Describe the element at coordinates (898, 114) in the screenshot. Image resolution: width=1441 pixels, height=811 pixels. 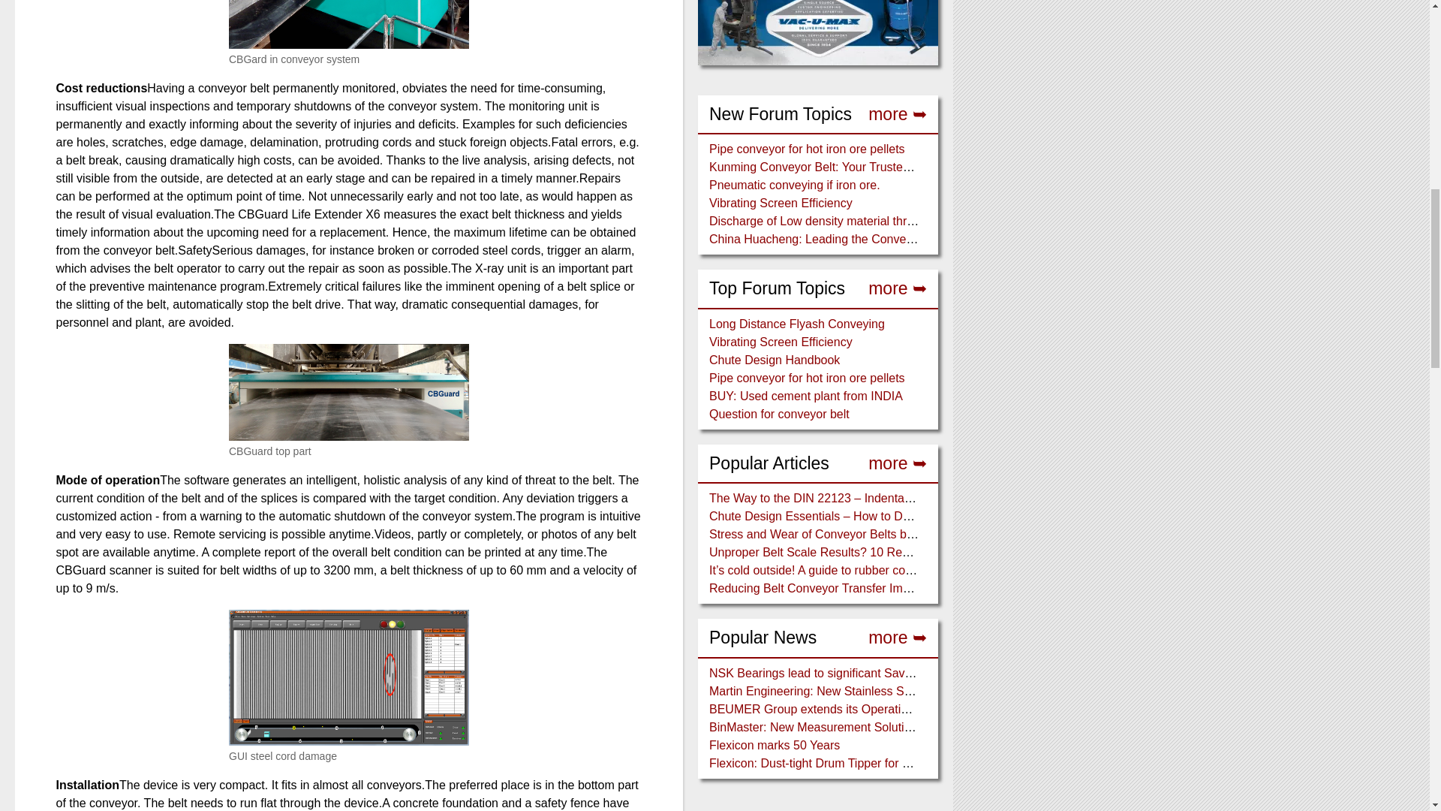
I see `Link to the bulk-online user forum` at that location.